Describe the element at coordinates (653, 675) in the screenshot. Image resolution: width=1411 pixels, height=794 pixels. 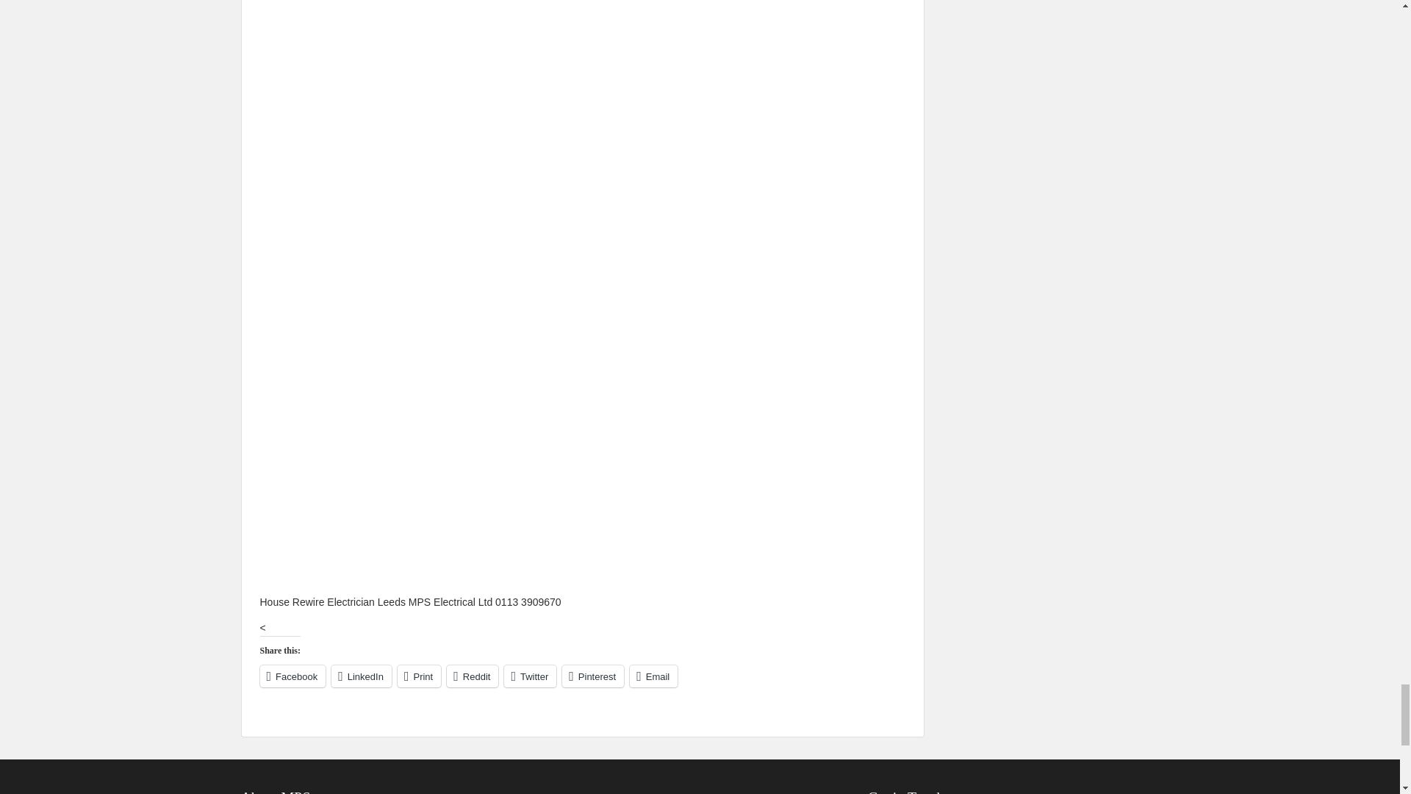
I see `Click to email a link to a friend` at that location.